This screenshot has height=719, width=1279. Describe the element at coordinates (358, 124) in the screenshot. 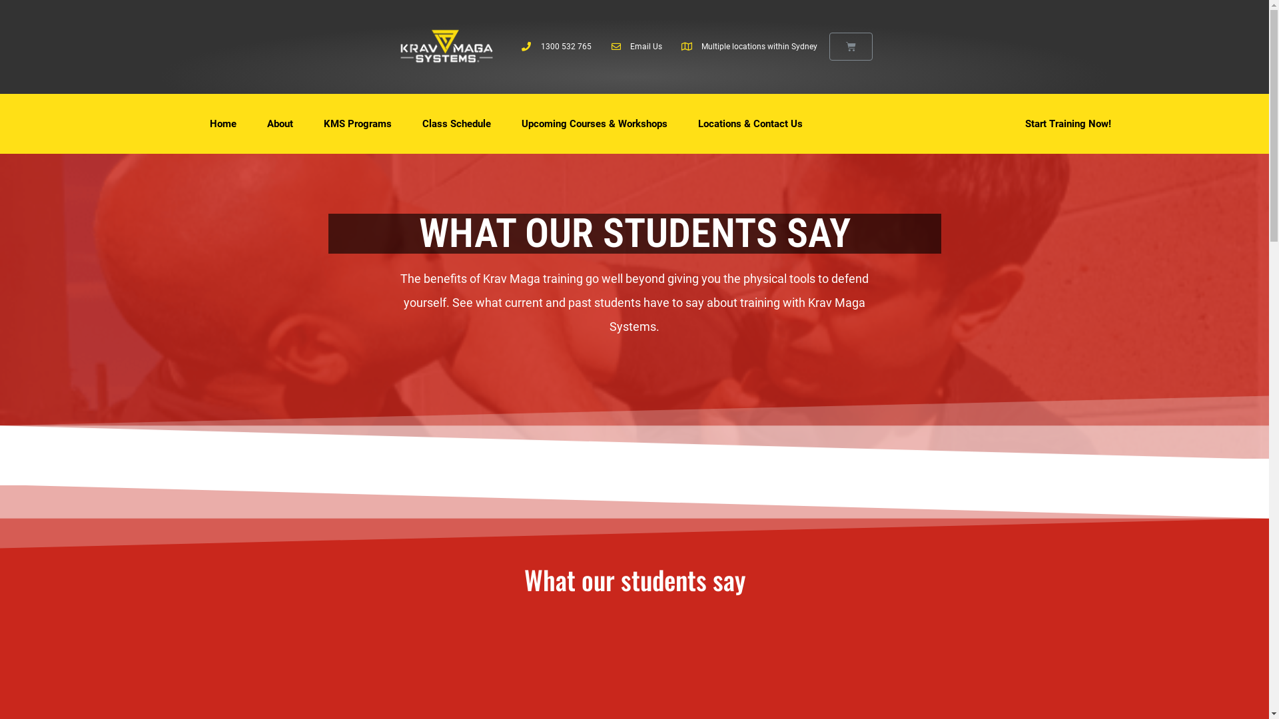

I see `KMS Programs` at that location.